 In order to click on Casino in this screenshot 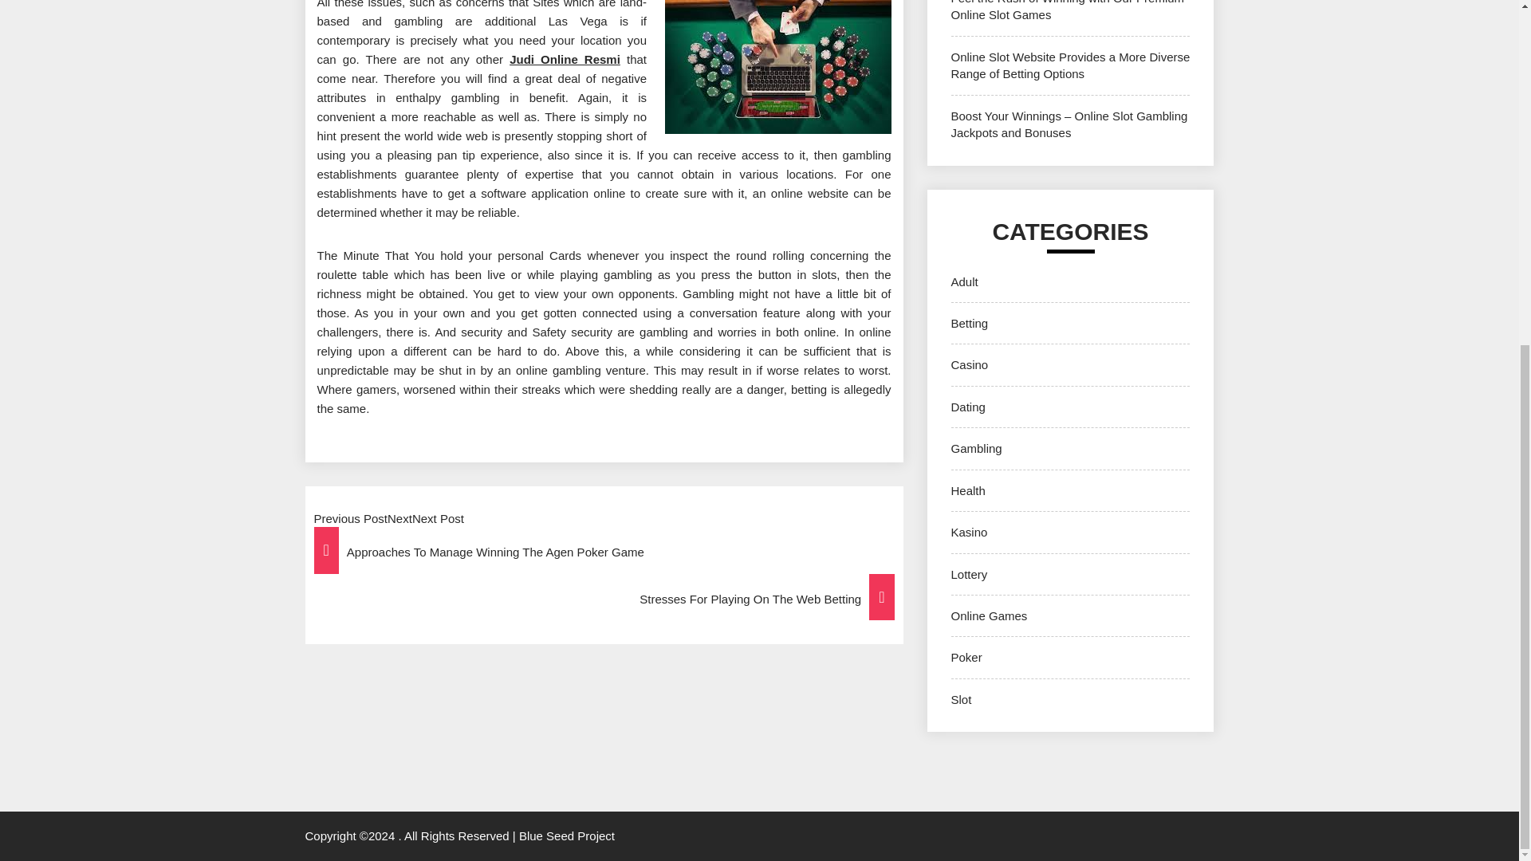, I will do `click(969, 364)`.